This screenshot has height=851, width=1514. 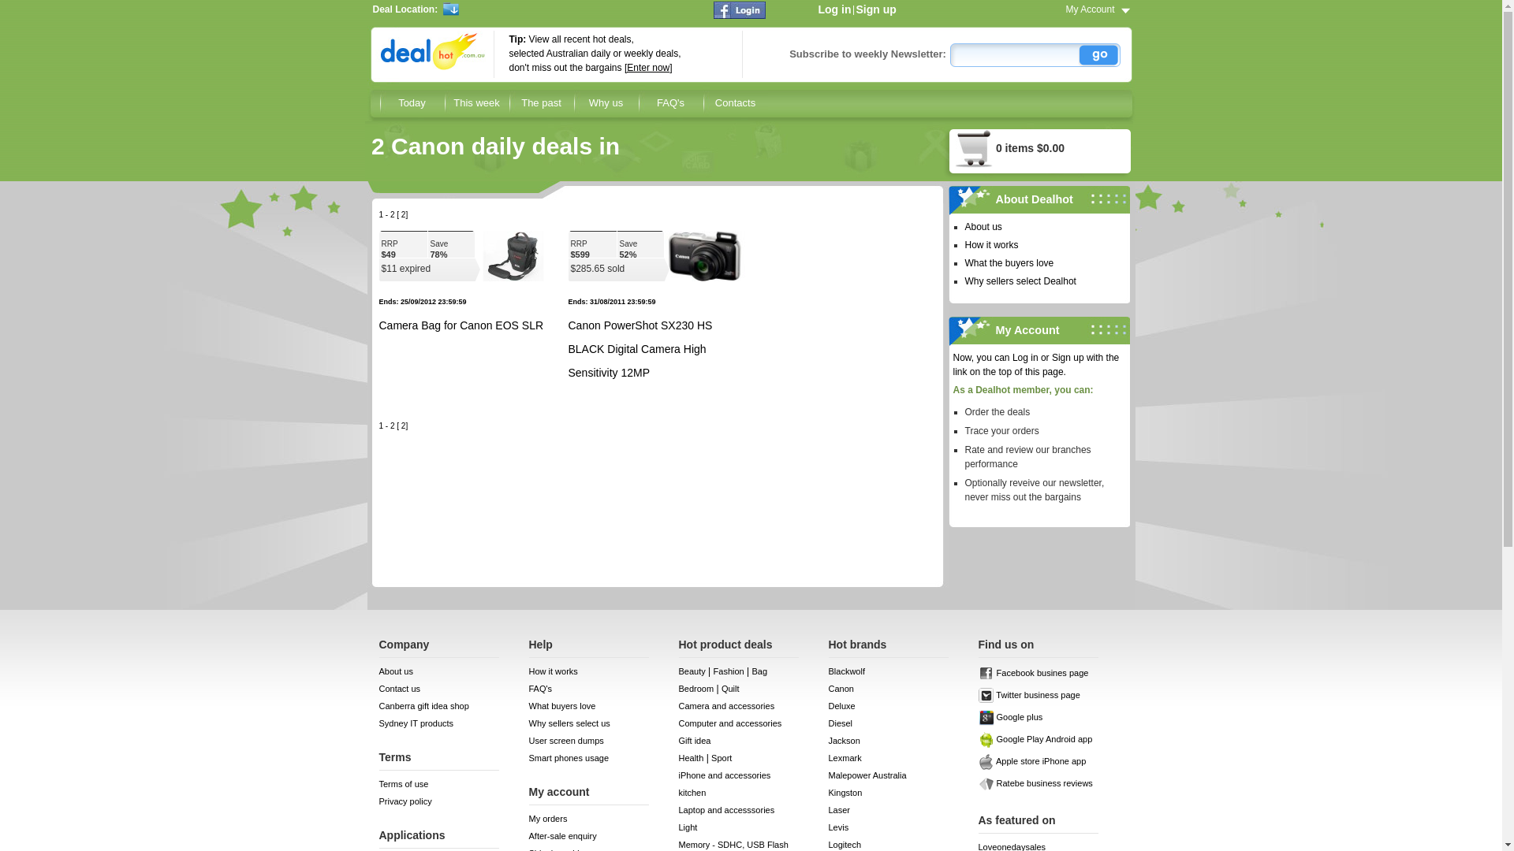 What do you see at coordinates (404, 784) in the screenshot?
I see `Terms of use` at bounding box center [404, 784].